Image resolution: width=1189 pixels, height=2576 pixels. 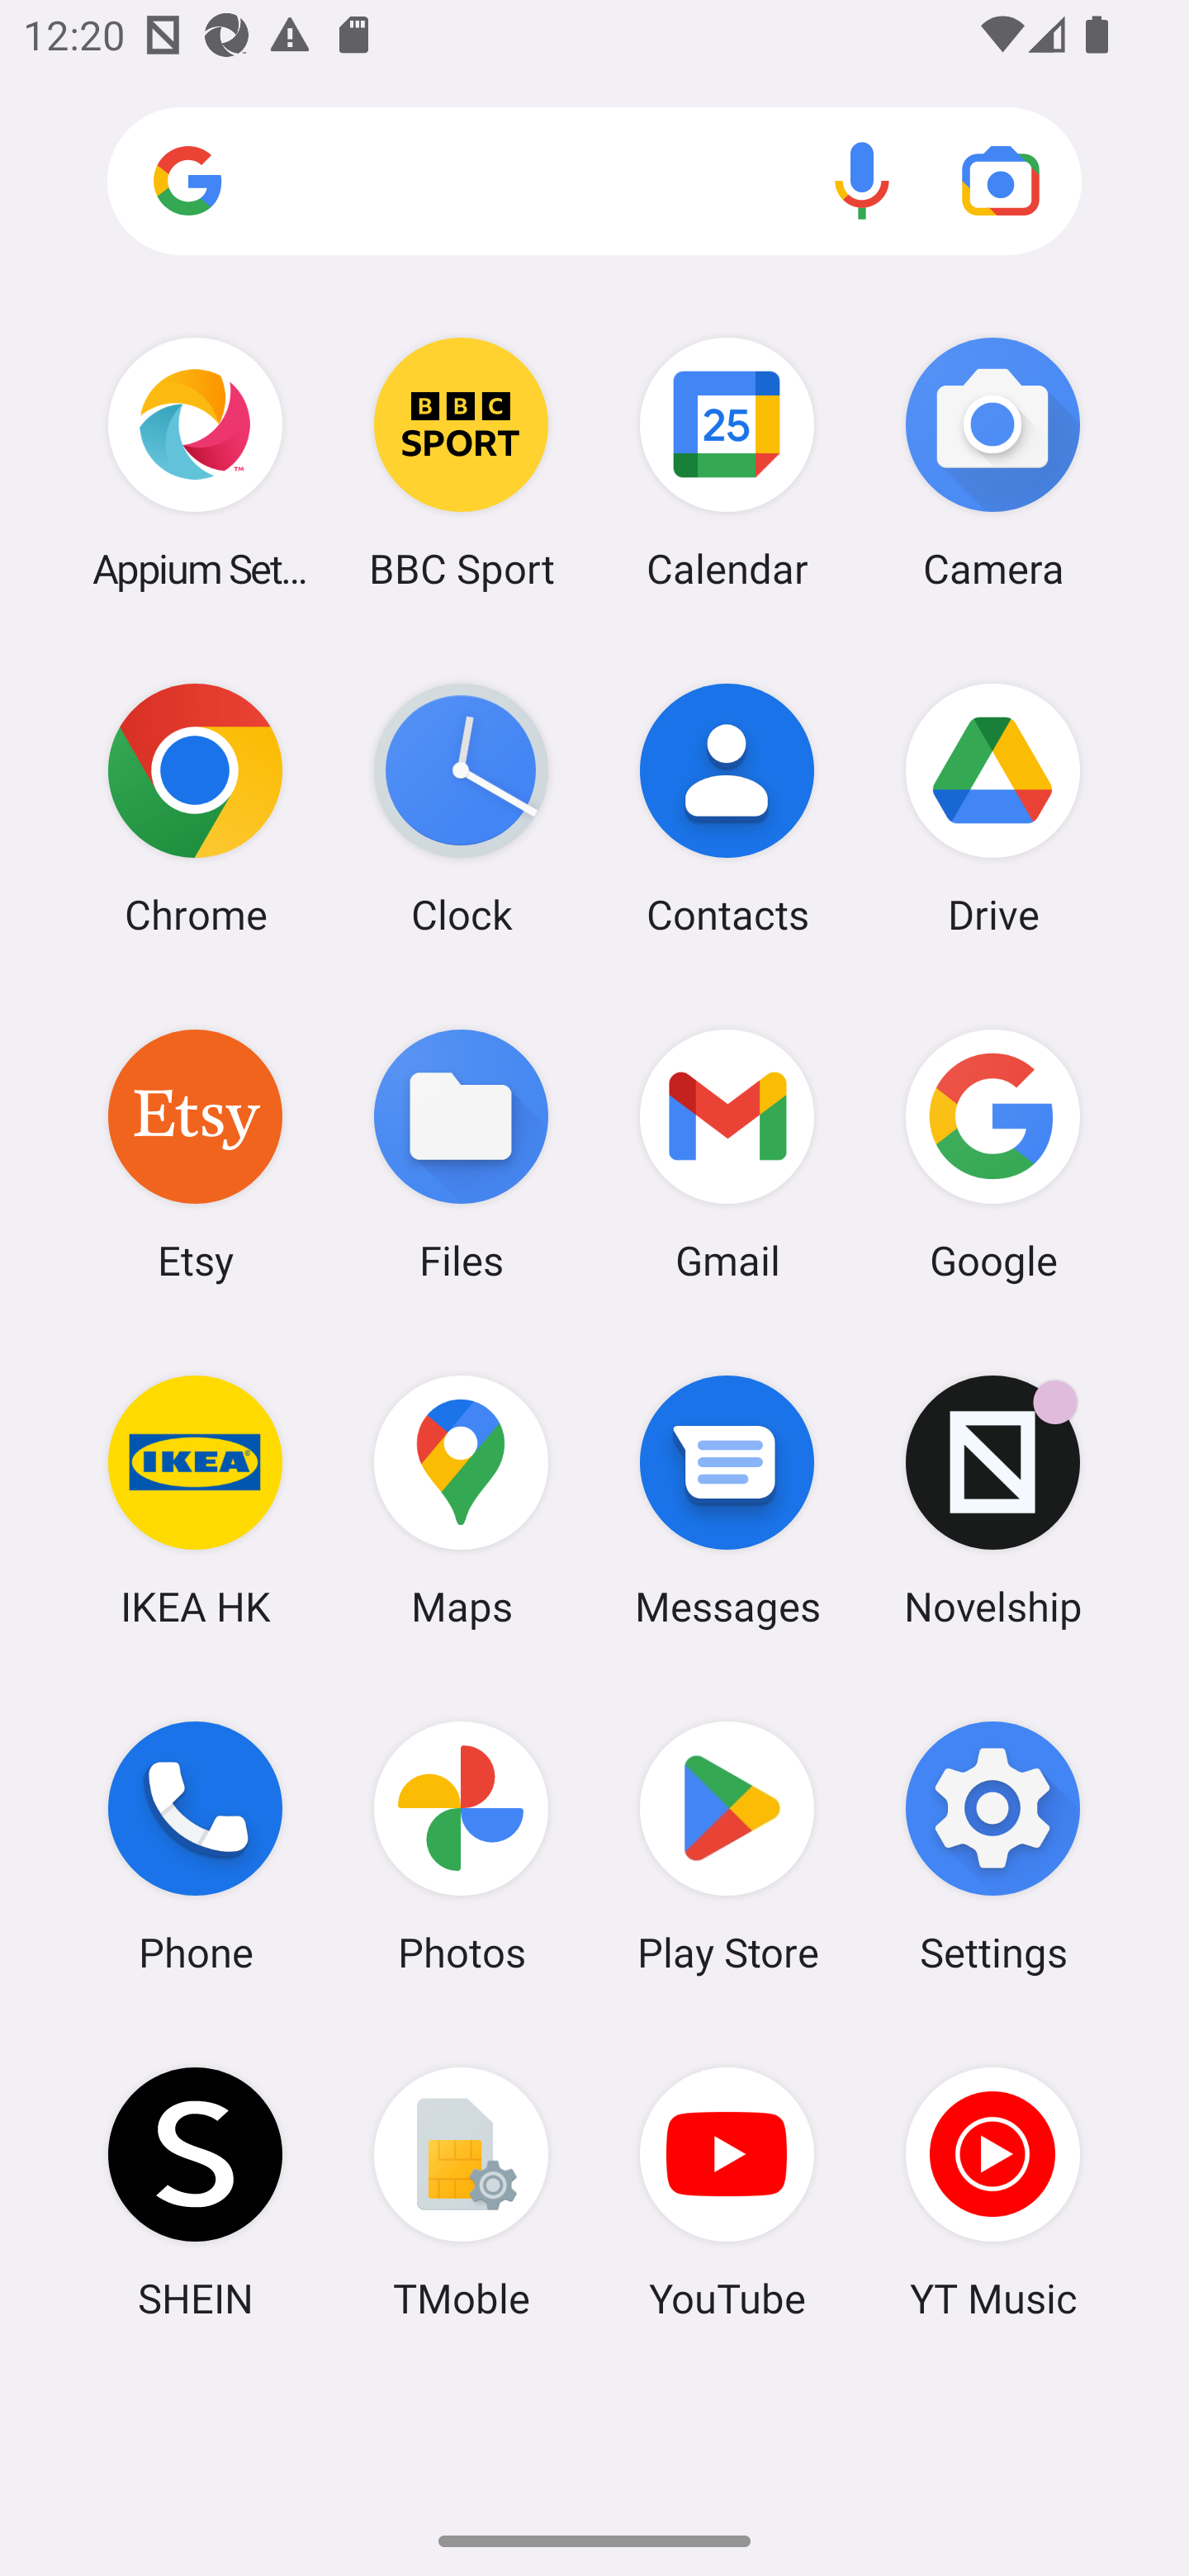 What do you see at coordinates (195, 1847) in the screenshot?
I see `Phone` at bounding box center [195, 1847].